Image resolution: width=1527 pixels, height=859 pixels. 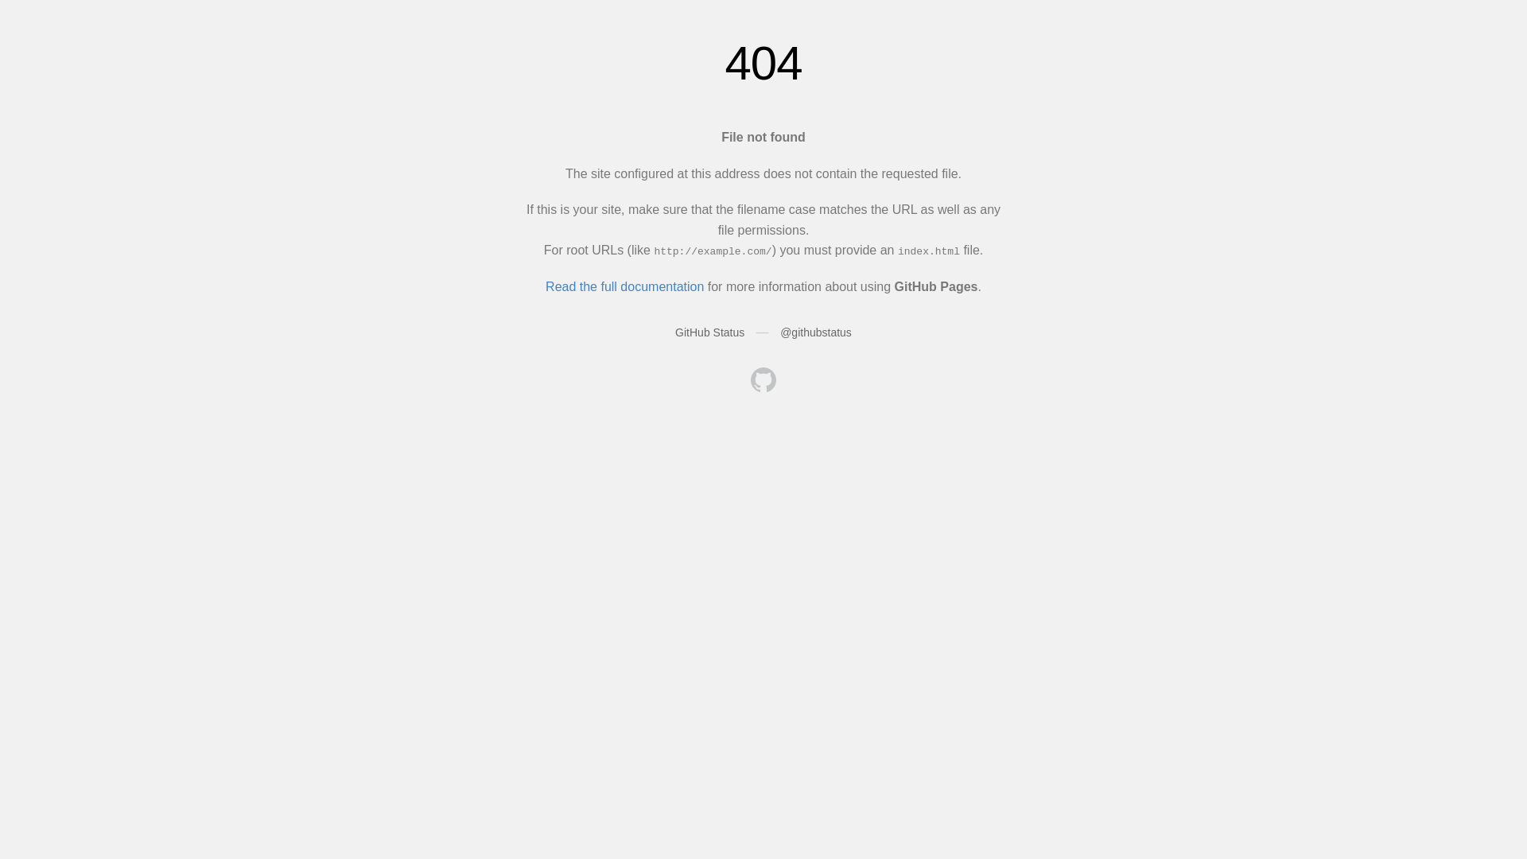 What do you see at coordinates (816, 332) in the screenshot?
I see `@githubstatus` at bounding box center [816, 332].